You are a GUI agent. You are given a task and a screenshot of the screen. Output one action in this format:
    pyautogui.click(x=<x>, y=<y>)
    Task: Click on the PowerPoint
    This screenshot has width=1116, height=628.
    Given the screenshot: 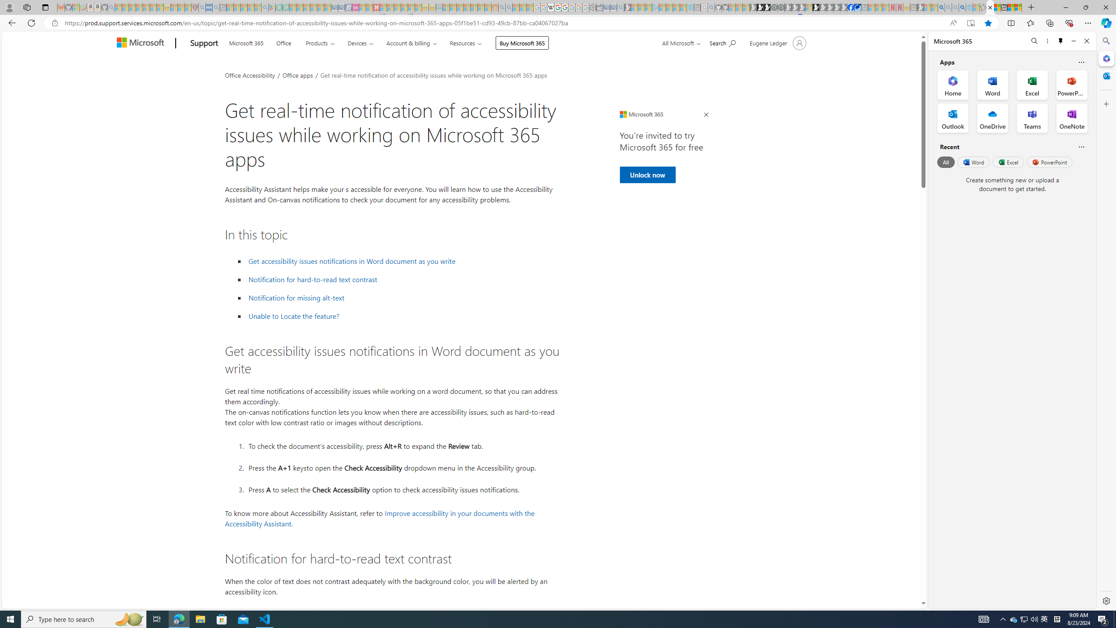 What is the action you would take?
    pyautogui.click(x=1050, y=162)
    